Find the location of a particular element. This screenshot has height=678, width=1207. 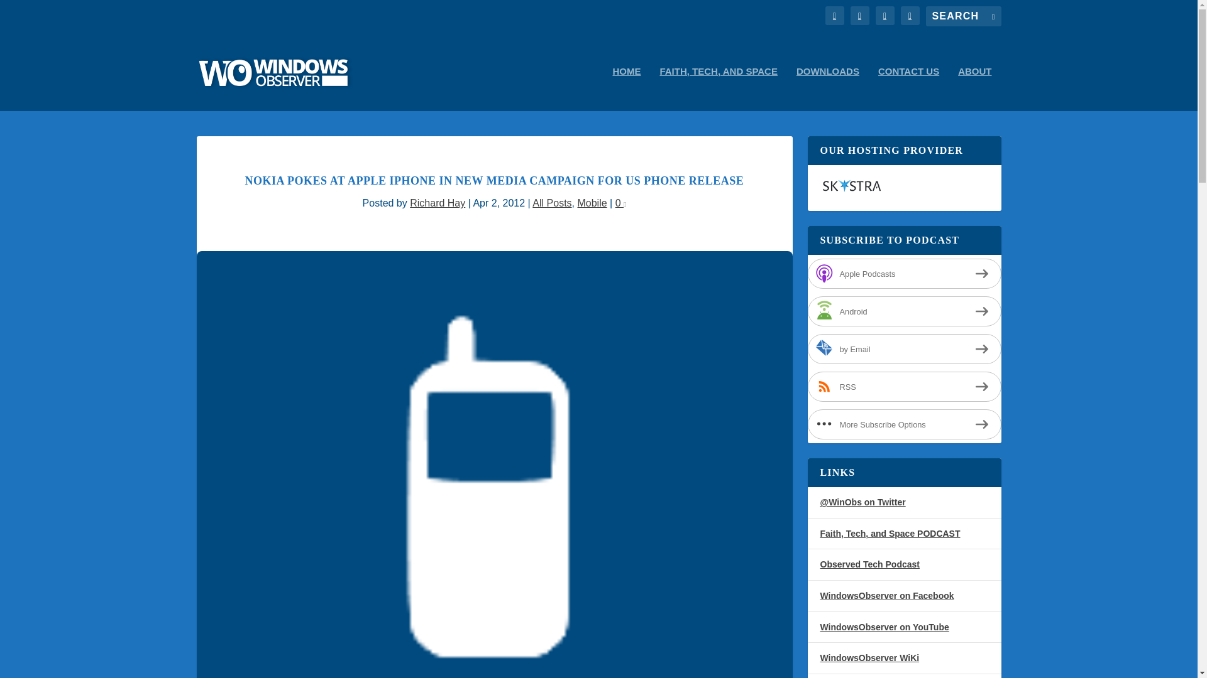

CONTACT US is located at coordinates (908, 89).